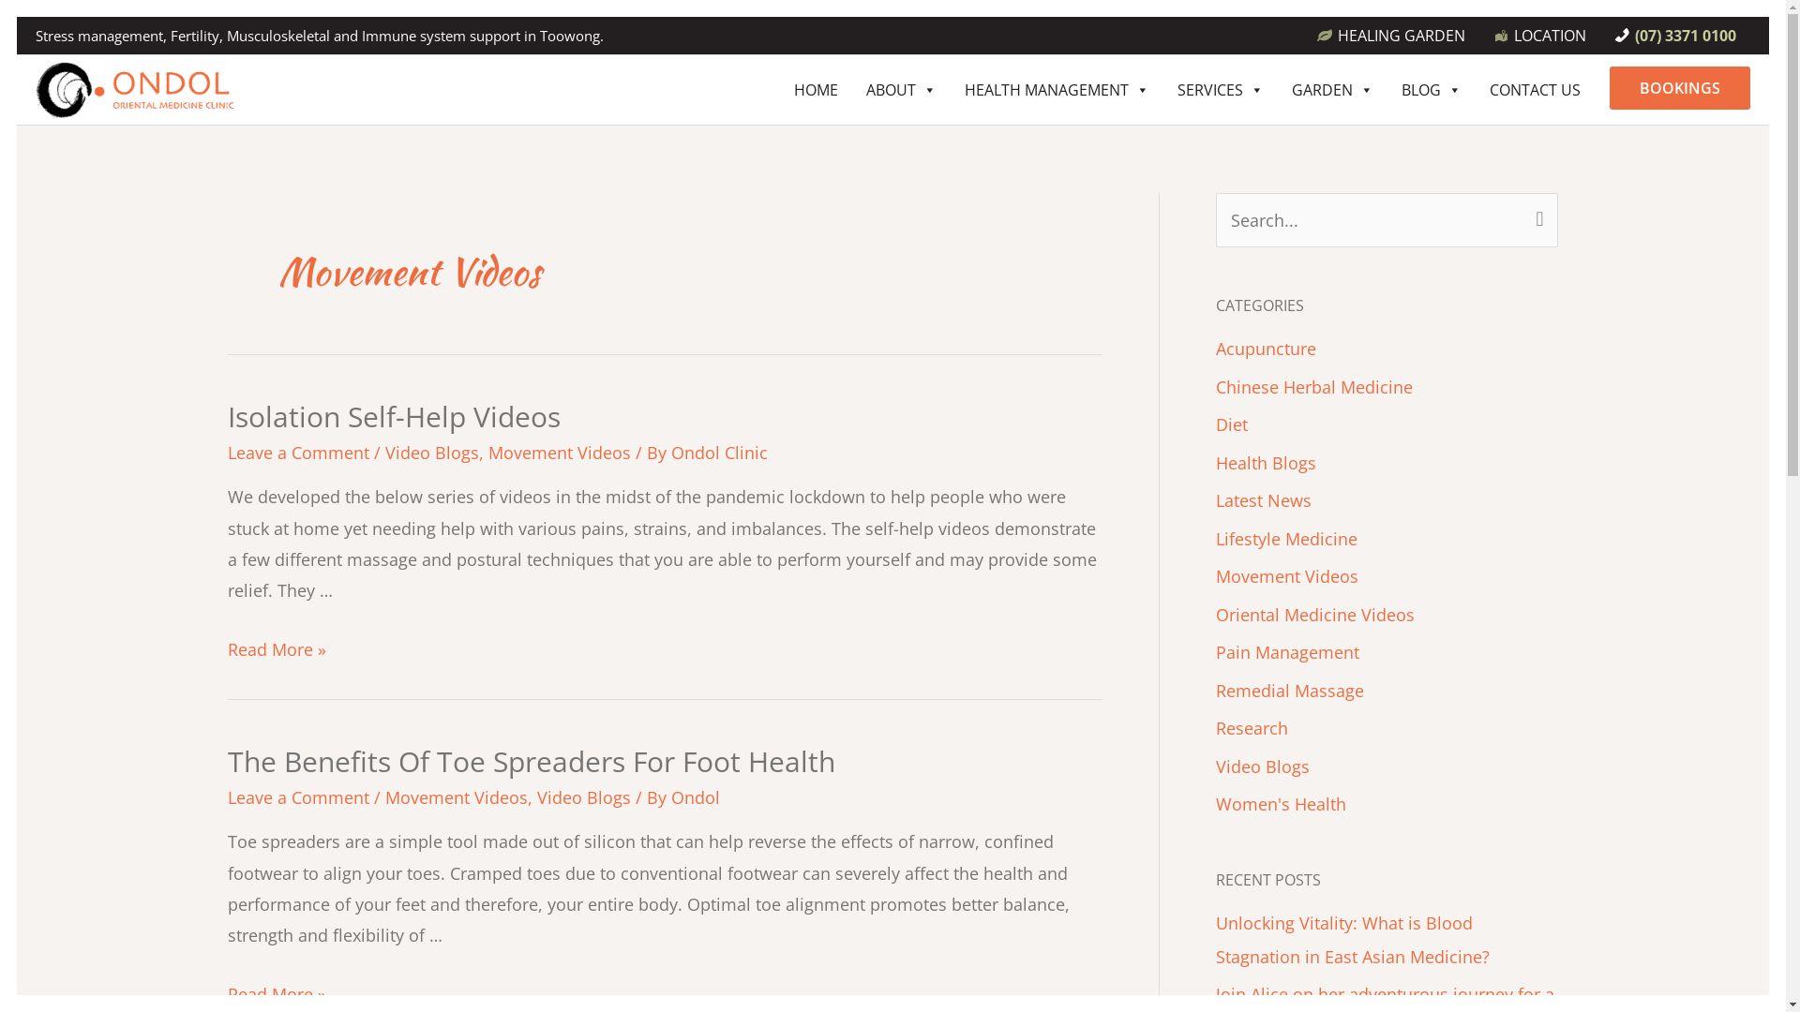 Image resolution: width=1800 pixels, height=1012 pixels. What do you see at coordinates (1266, 349) in the screenshot?
I see `Acupuncture` at bounding box center [1266, 349].